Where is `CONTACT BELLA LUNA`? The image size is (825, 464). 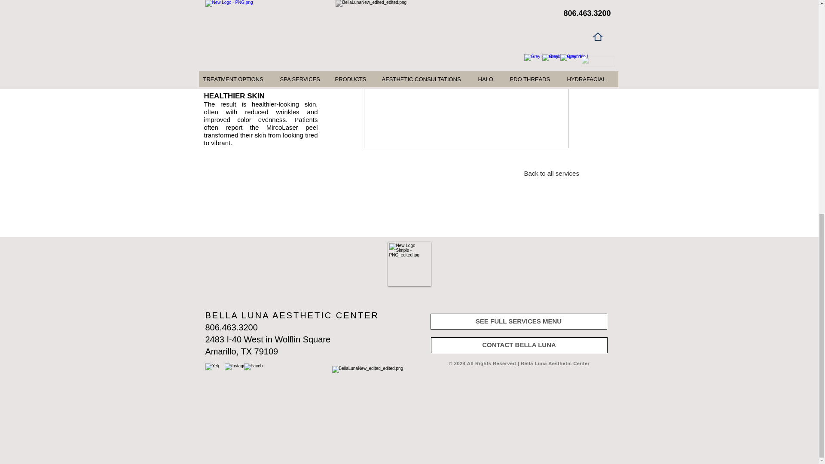 CONTACT BELLA LUNA is located at coordinates (519, 345).